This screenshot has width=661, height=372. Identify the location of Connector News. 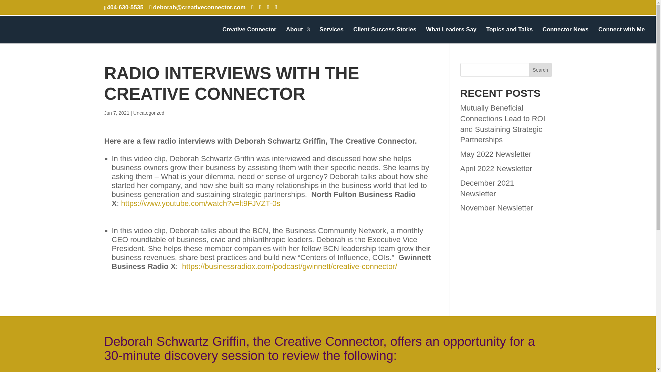
(566, 35).